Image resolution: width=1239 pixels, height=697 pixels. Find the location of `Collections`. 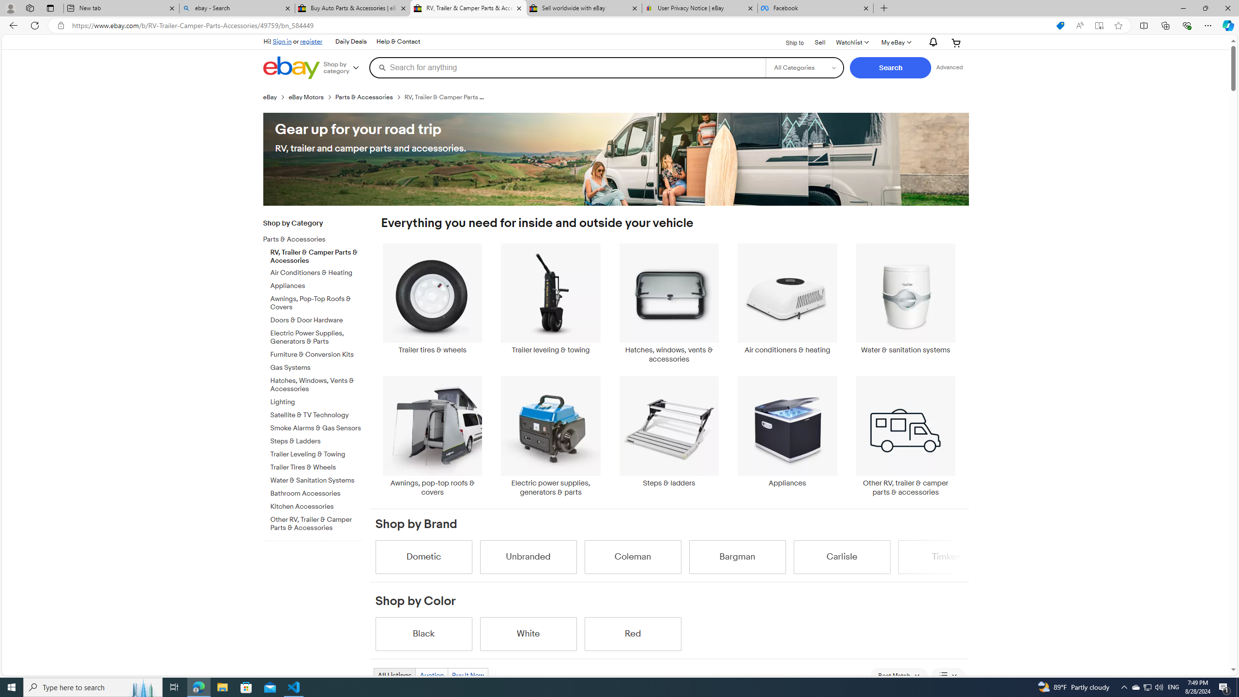

Collections is located at coordinates (1165, 25).